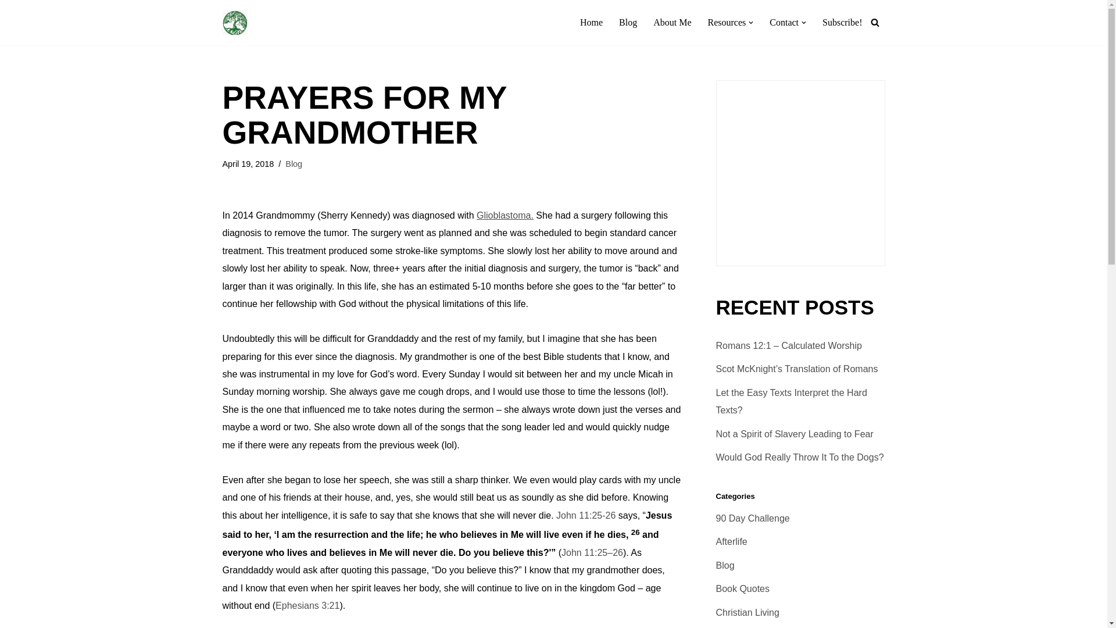 The image size is (1116, 628). Describe the element at coordinates (784, 22) in the screenshot. I see `Contact` at that location.